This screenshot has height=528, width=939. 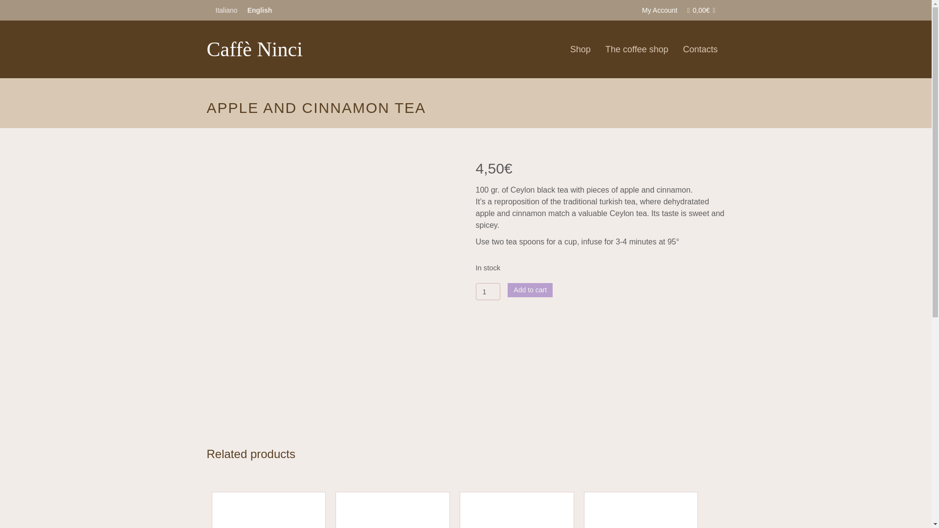 I want to click on 1, so click(x=488, y=291).